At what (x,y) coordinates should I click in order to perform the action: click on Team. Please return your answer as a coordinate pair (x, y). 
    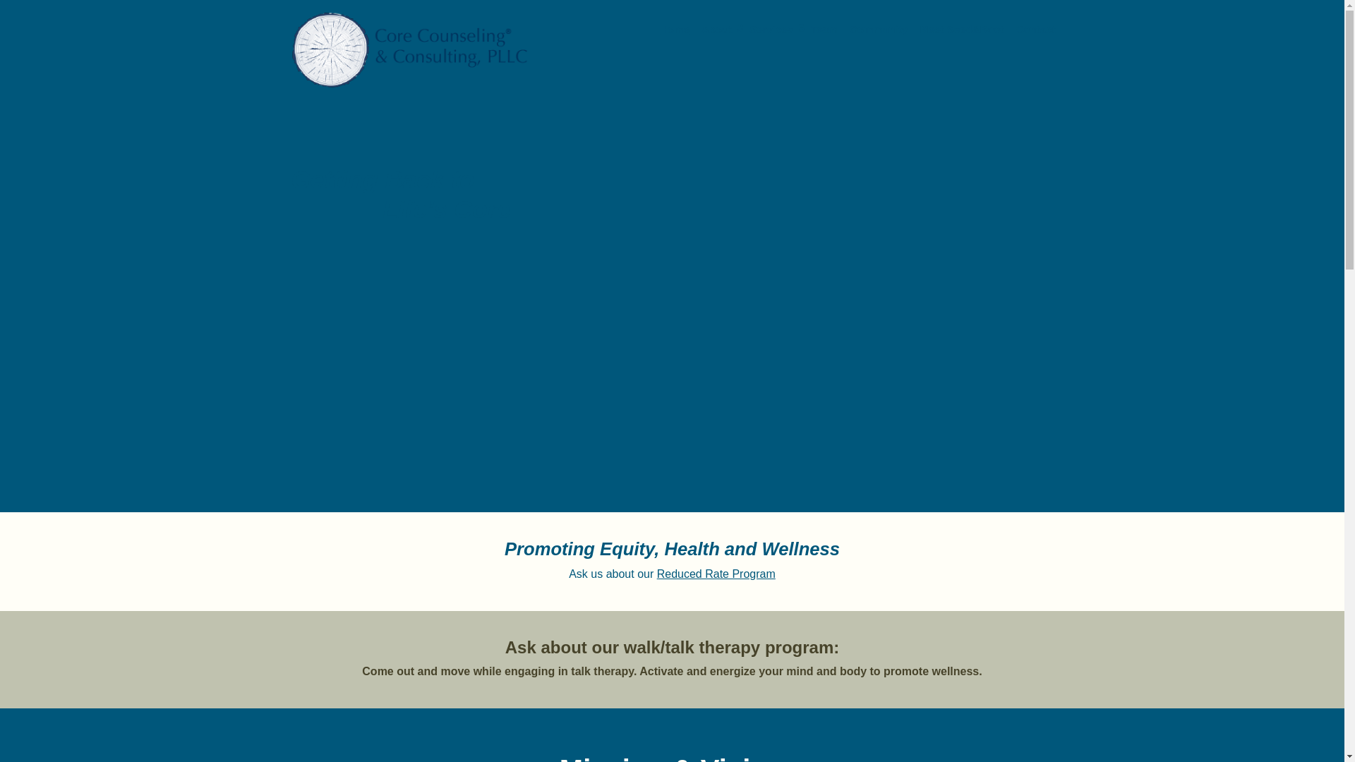
    Looking at the image, I should click on (824, 30).